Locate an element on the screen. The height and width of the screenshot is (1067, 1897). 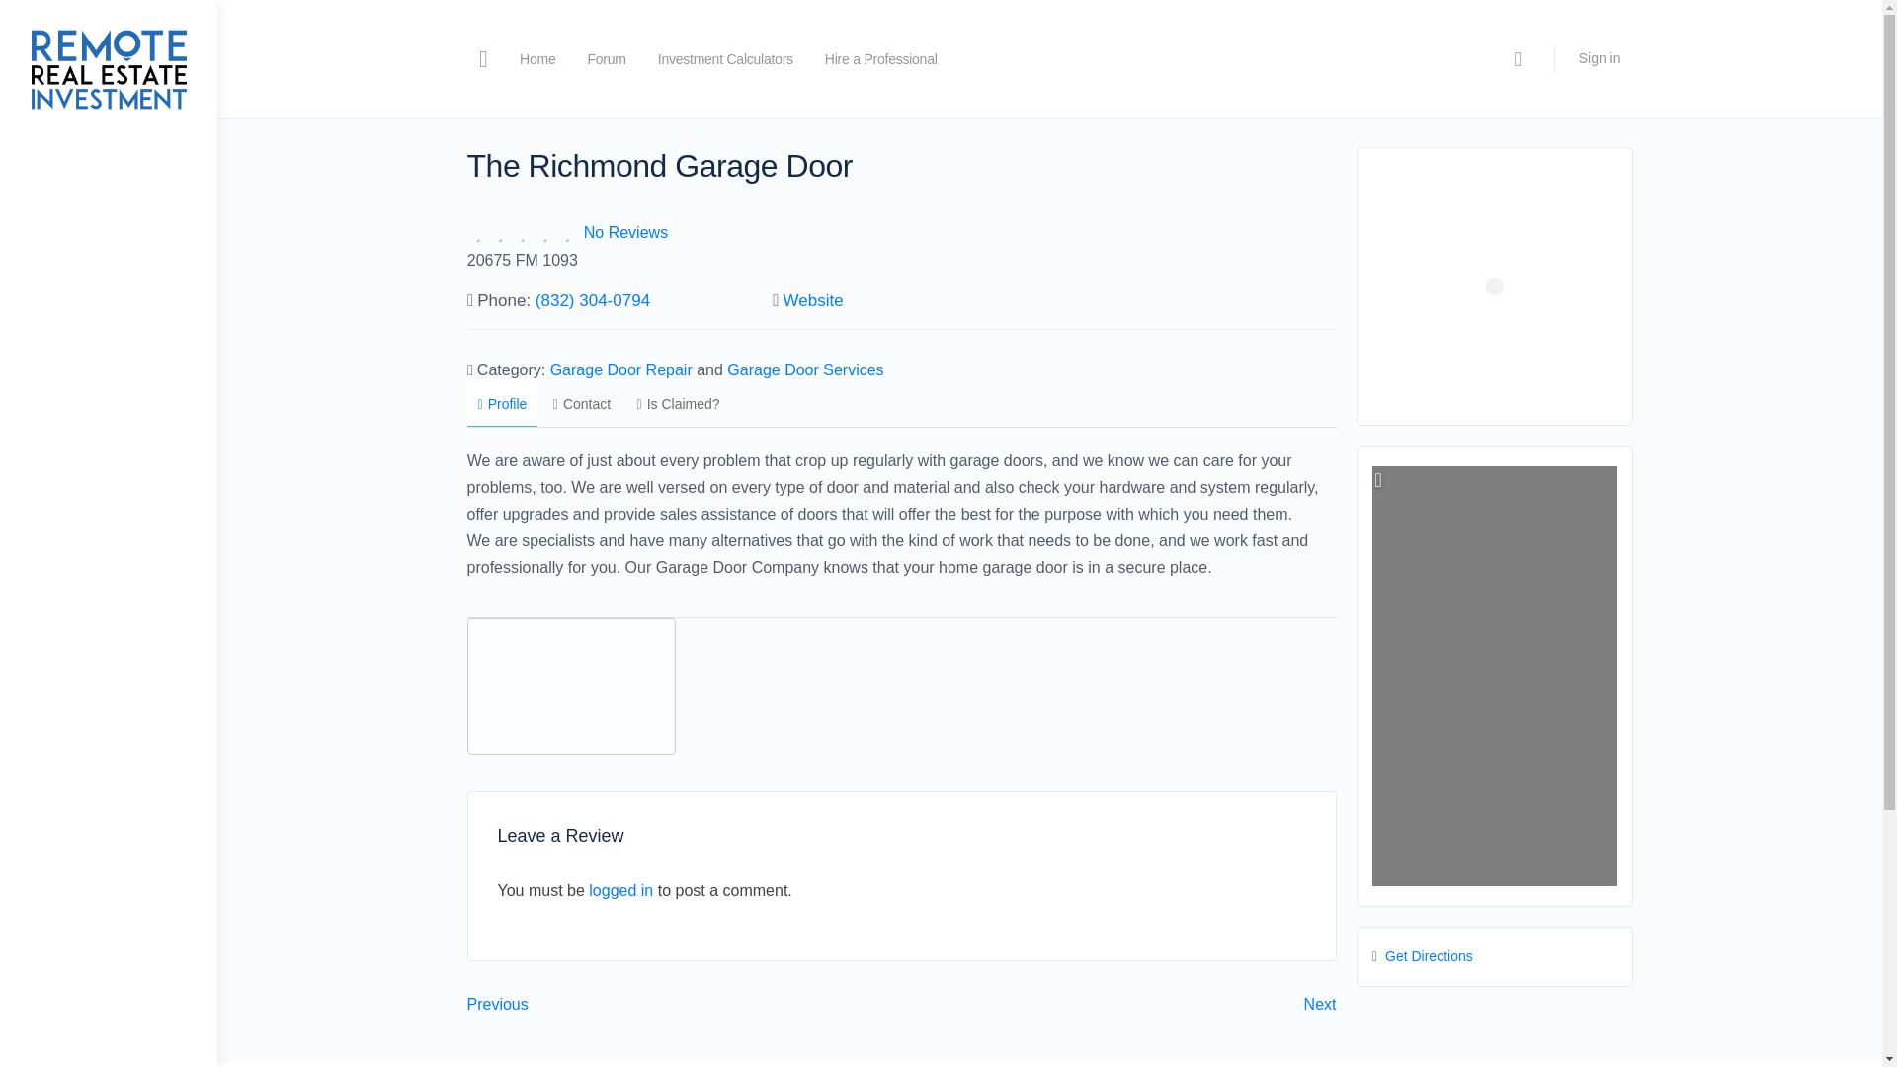
Sign in is located at coordinates (1600, 57).